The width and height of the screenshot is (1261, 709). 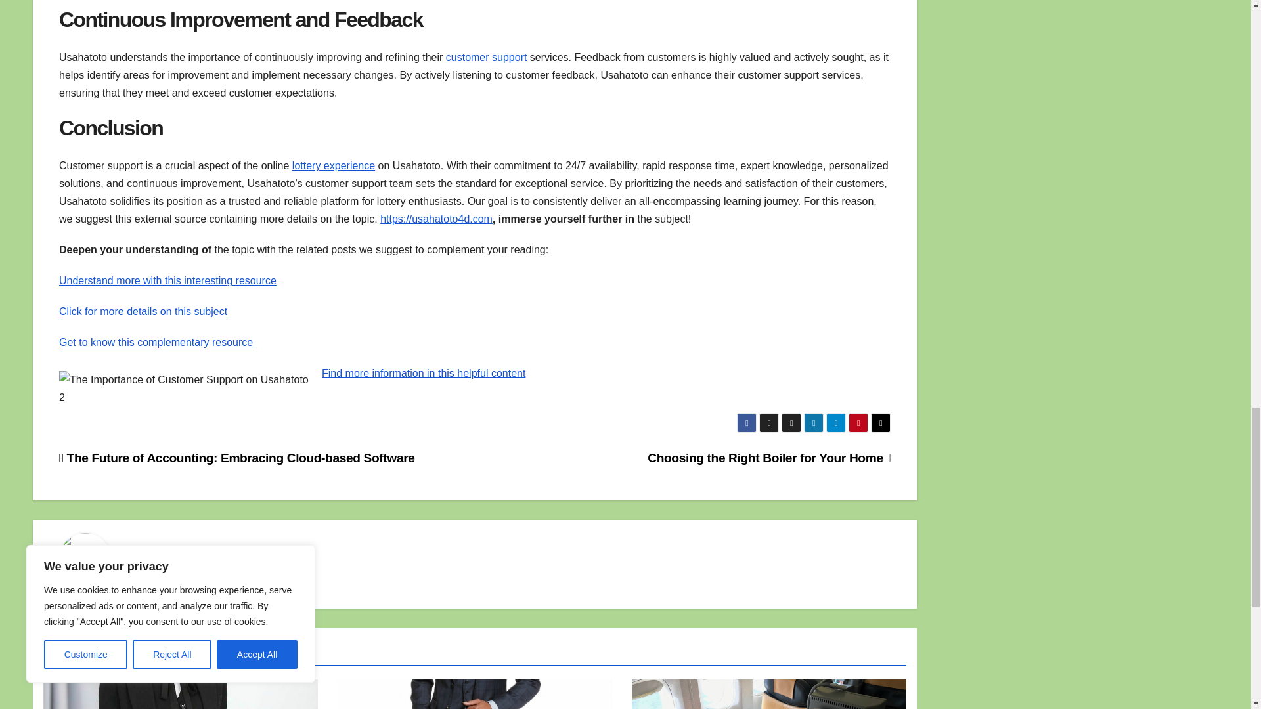 I want to click on Find more information in this helpful content, so click(x=423, y=373).